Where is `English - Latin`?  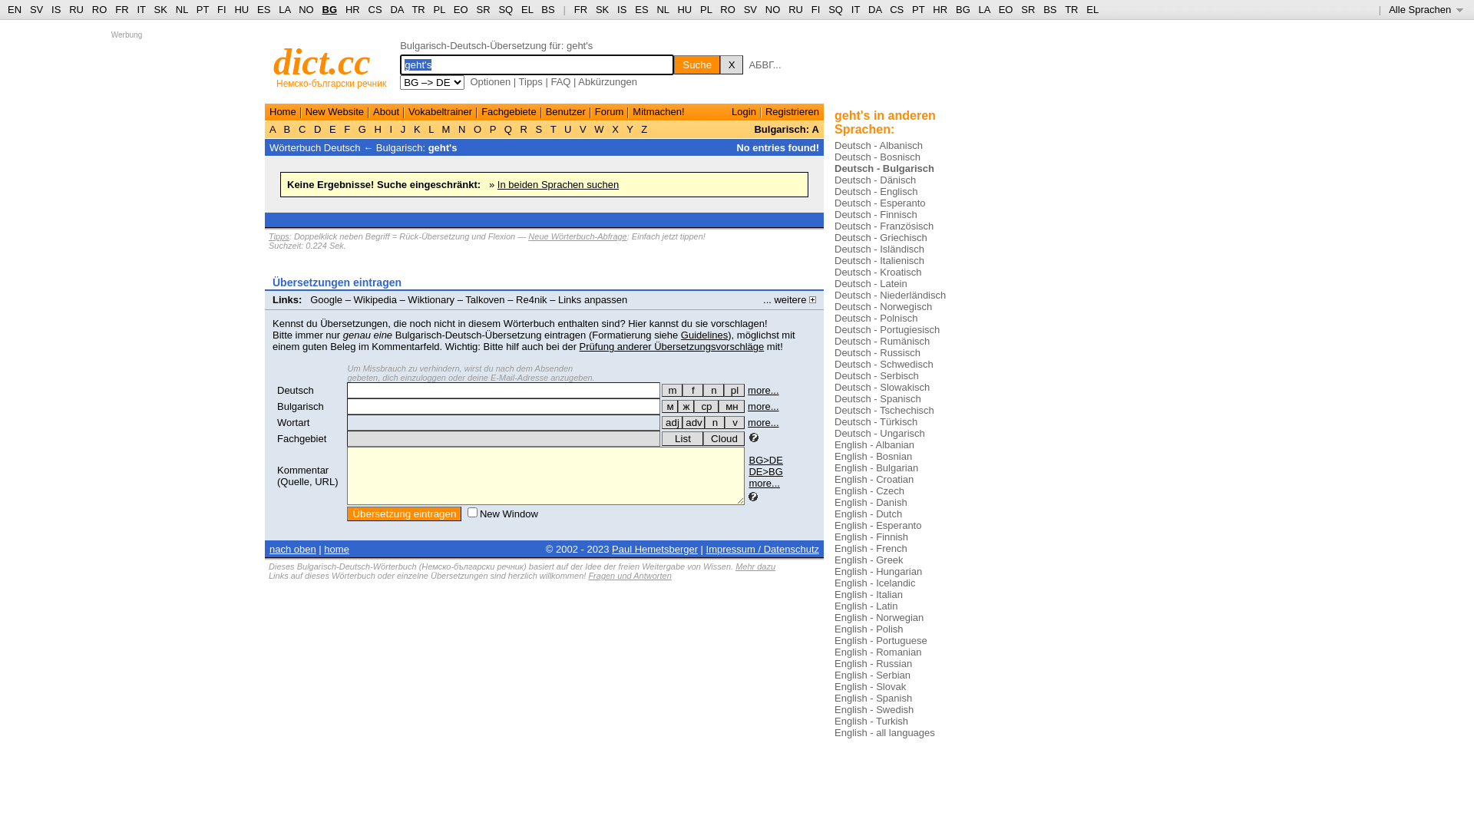 English - Latin is located at coordinates (866, 606).